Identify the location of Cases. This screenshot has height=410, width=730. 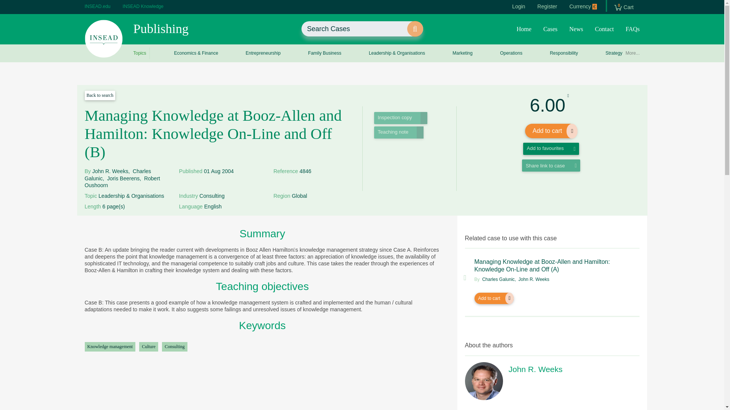
(631, 30).